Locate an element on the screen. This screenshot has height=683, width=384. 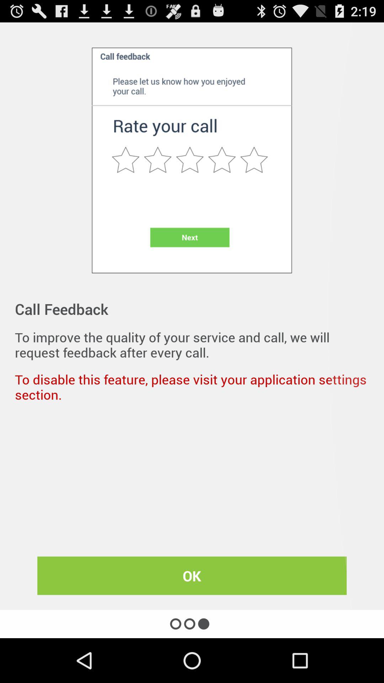
launch the icon below to disable this app is located at coordinates (192, 576).